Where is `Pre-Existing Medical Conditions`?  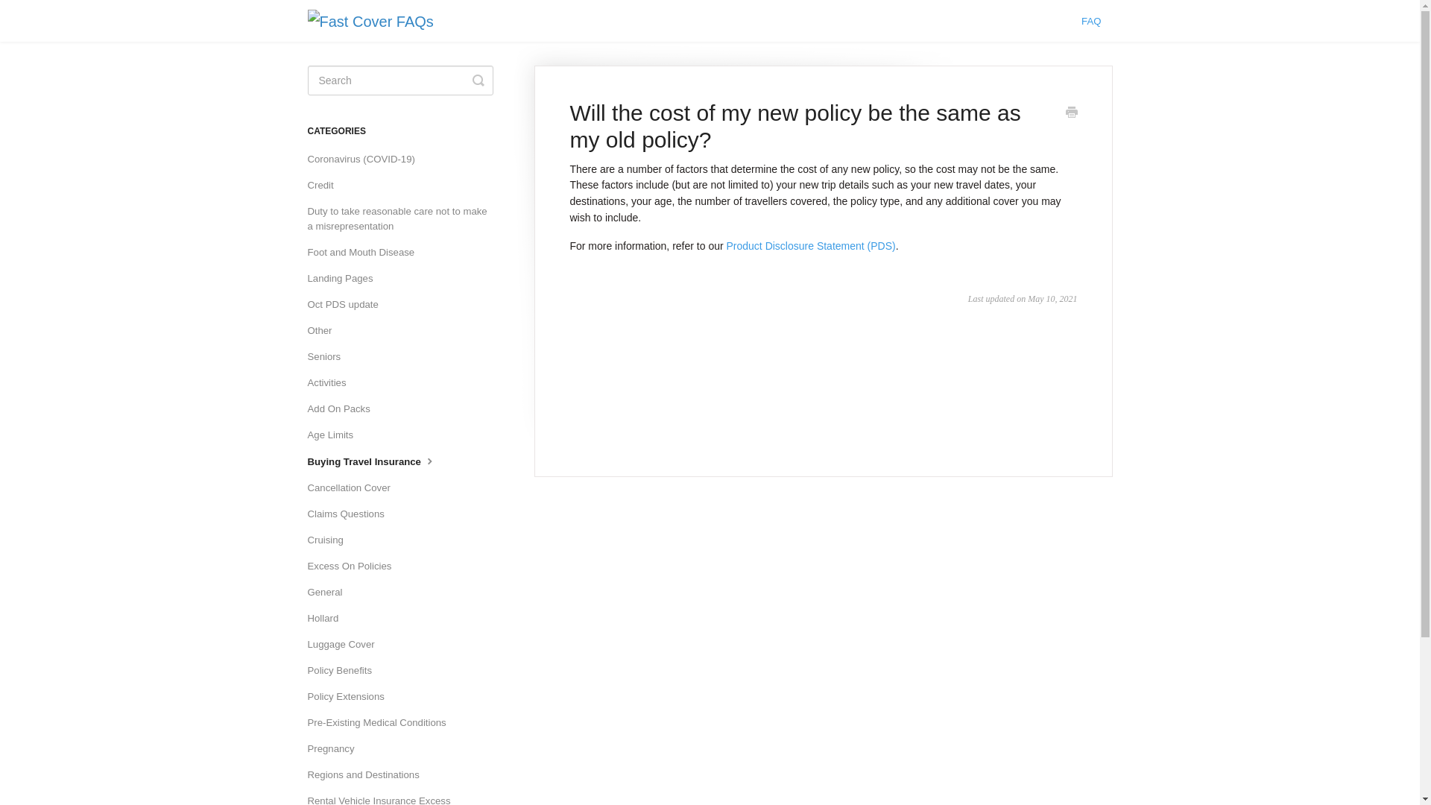
Pre-Existing Medical Conditions is located at coordinates (382, 723).